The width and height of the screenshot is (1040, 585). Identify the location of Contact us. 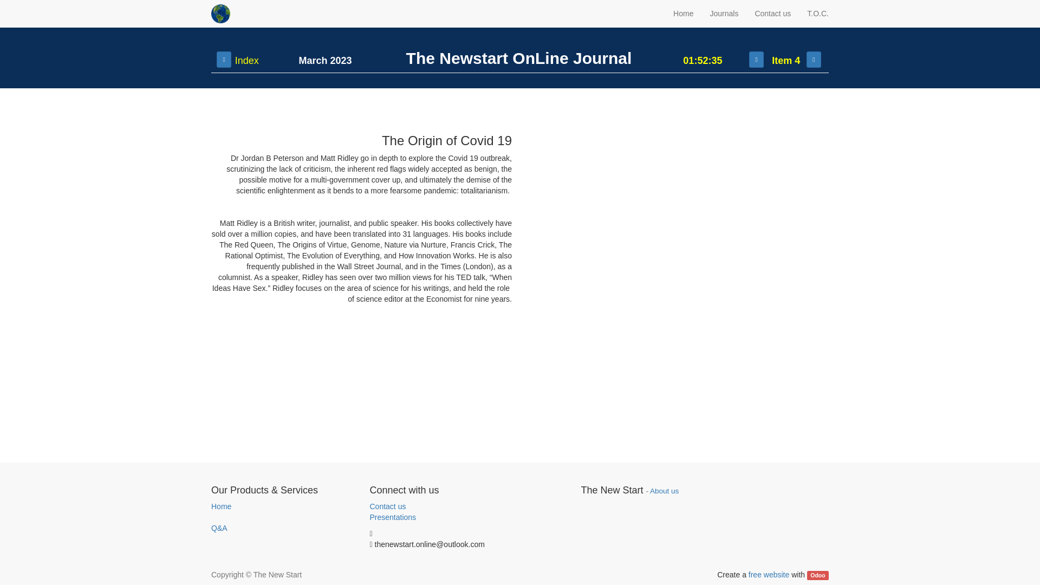
(387, 506).